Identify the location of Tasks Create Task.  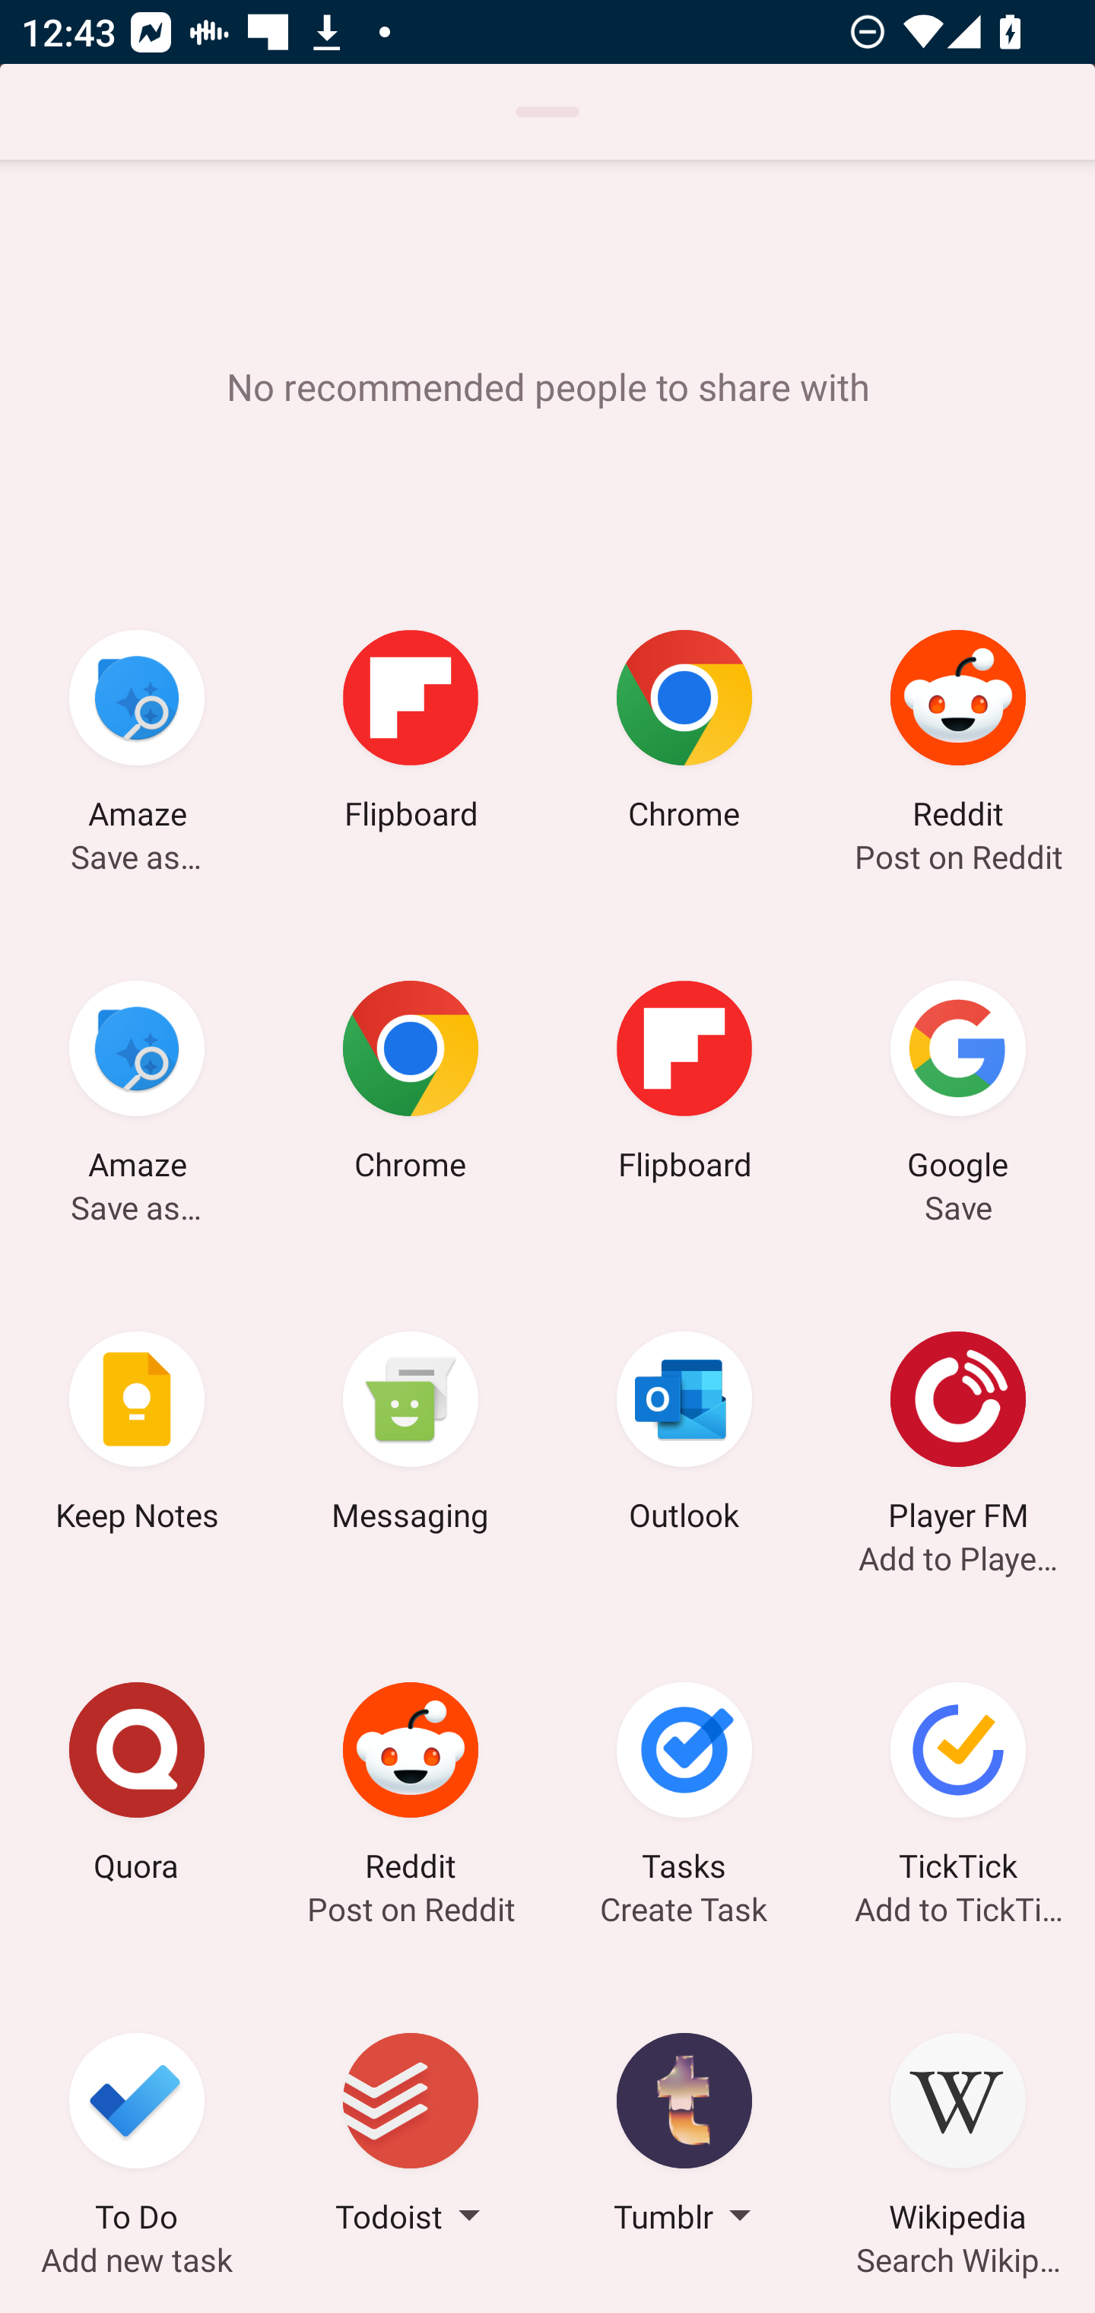
(684, 1786).